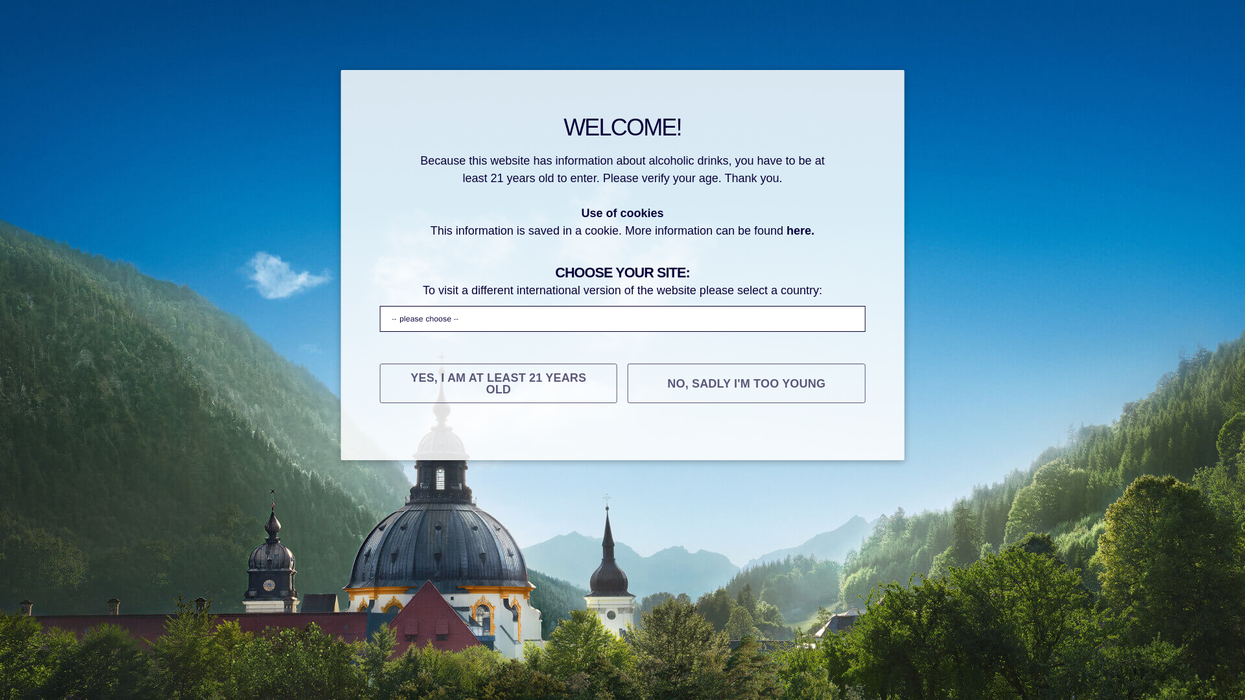  Describe the element at coordinates (498, 383) in the screenshot. I see `YES, I AM AT LEAST 21 YEARS OLD` at that location.